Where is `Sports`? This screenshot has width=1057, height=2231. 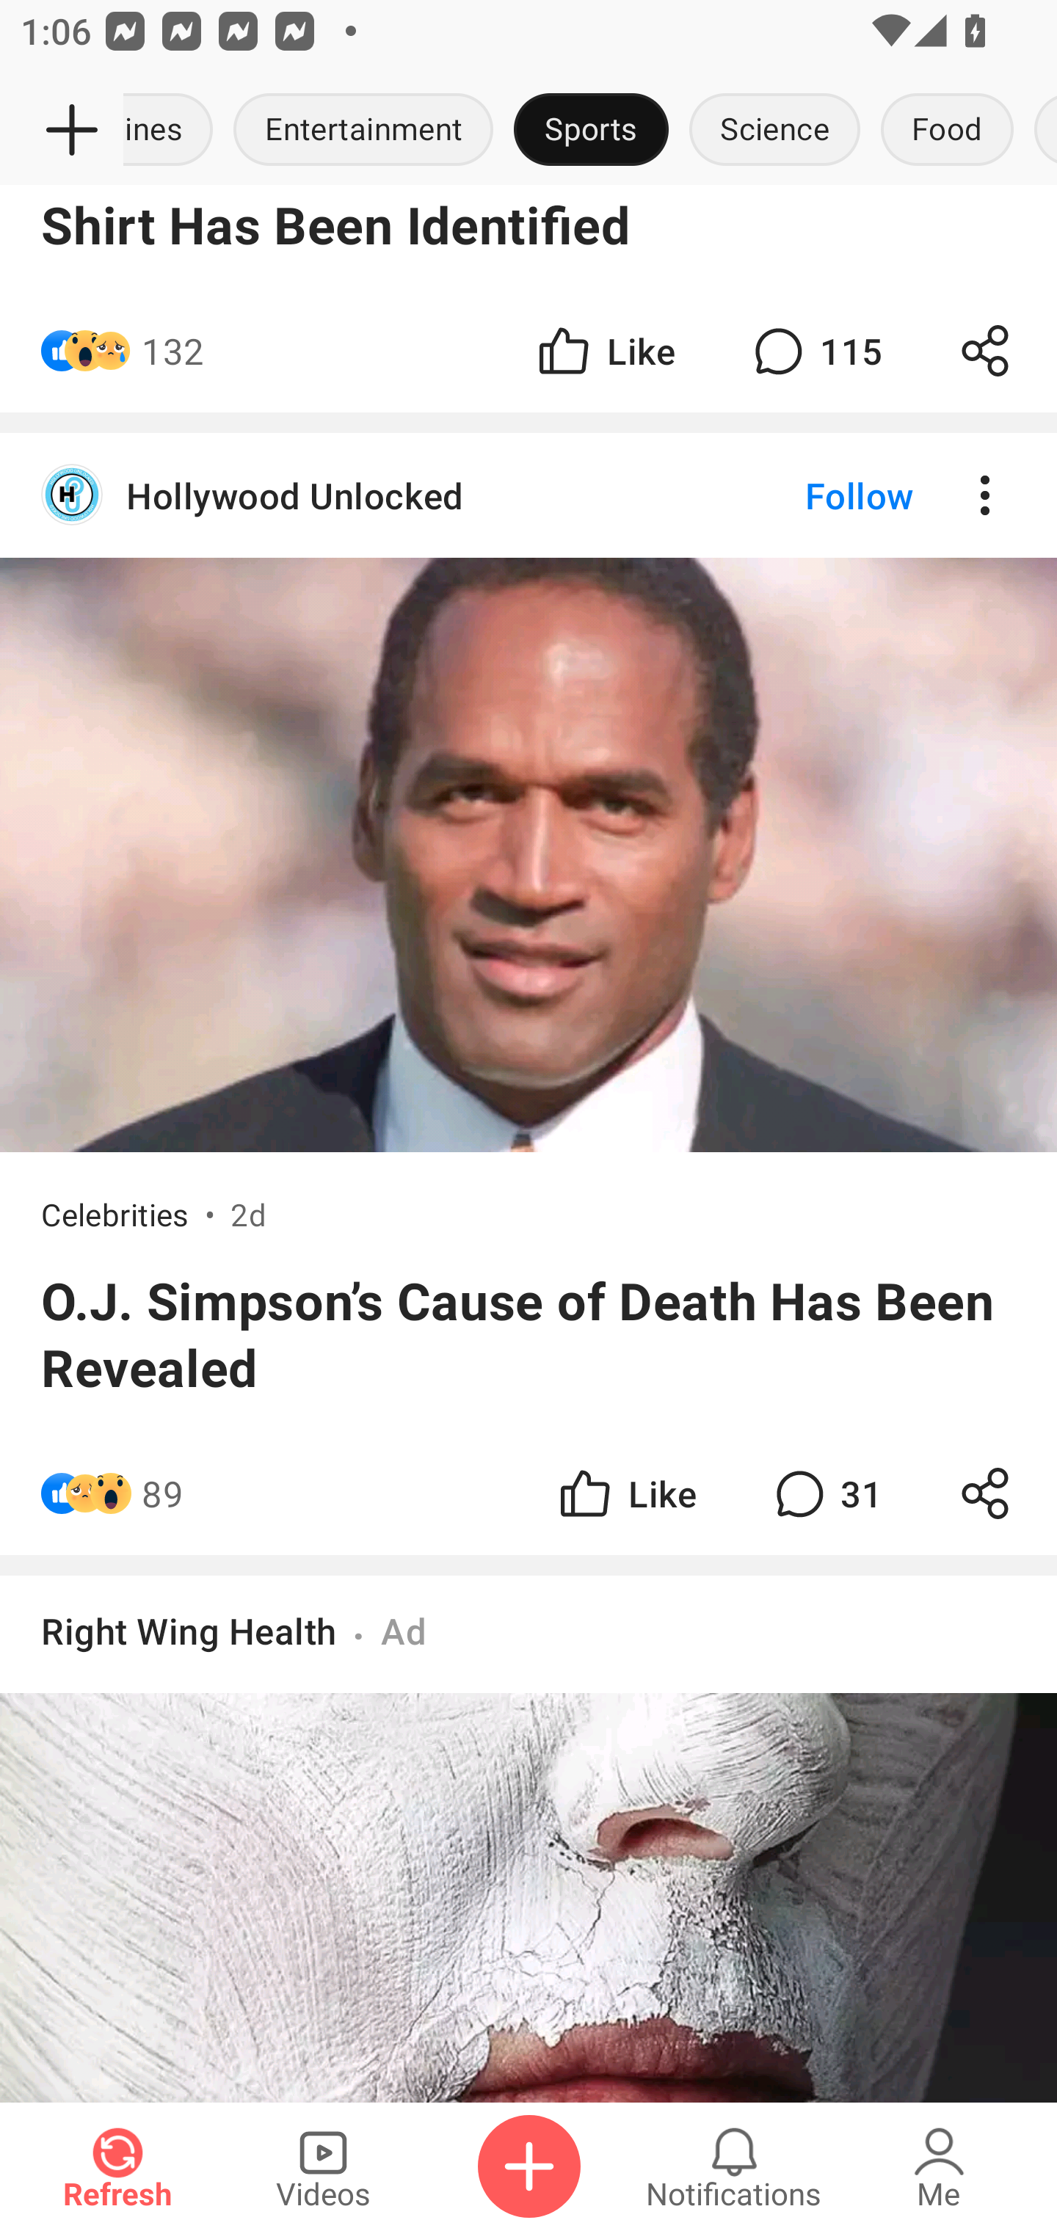 Sports is located at coordinates (590, 131).